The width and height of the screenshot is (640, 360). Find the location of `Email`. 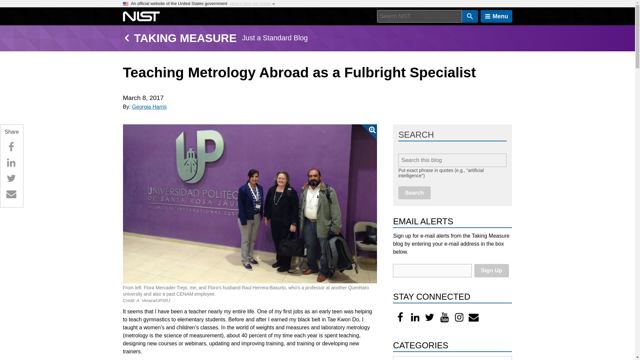

Email is located at coordinates (11, 194).